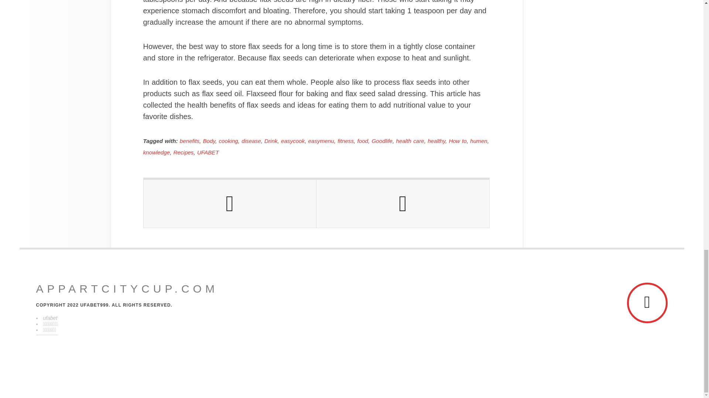 Image resolution: width=709 pixels, height=398 pixels. Describe the element at coordinates (363, 141) in the screenshot. I see `food` at that location.